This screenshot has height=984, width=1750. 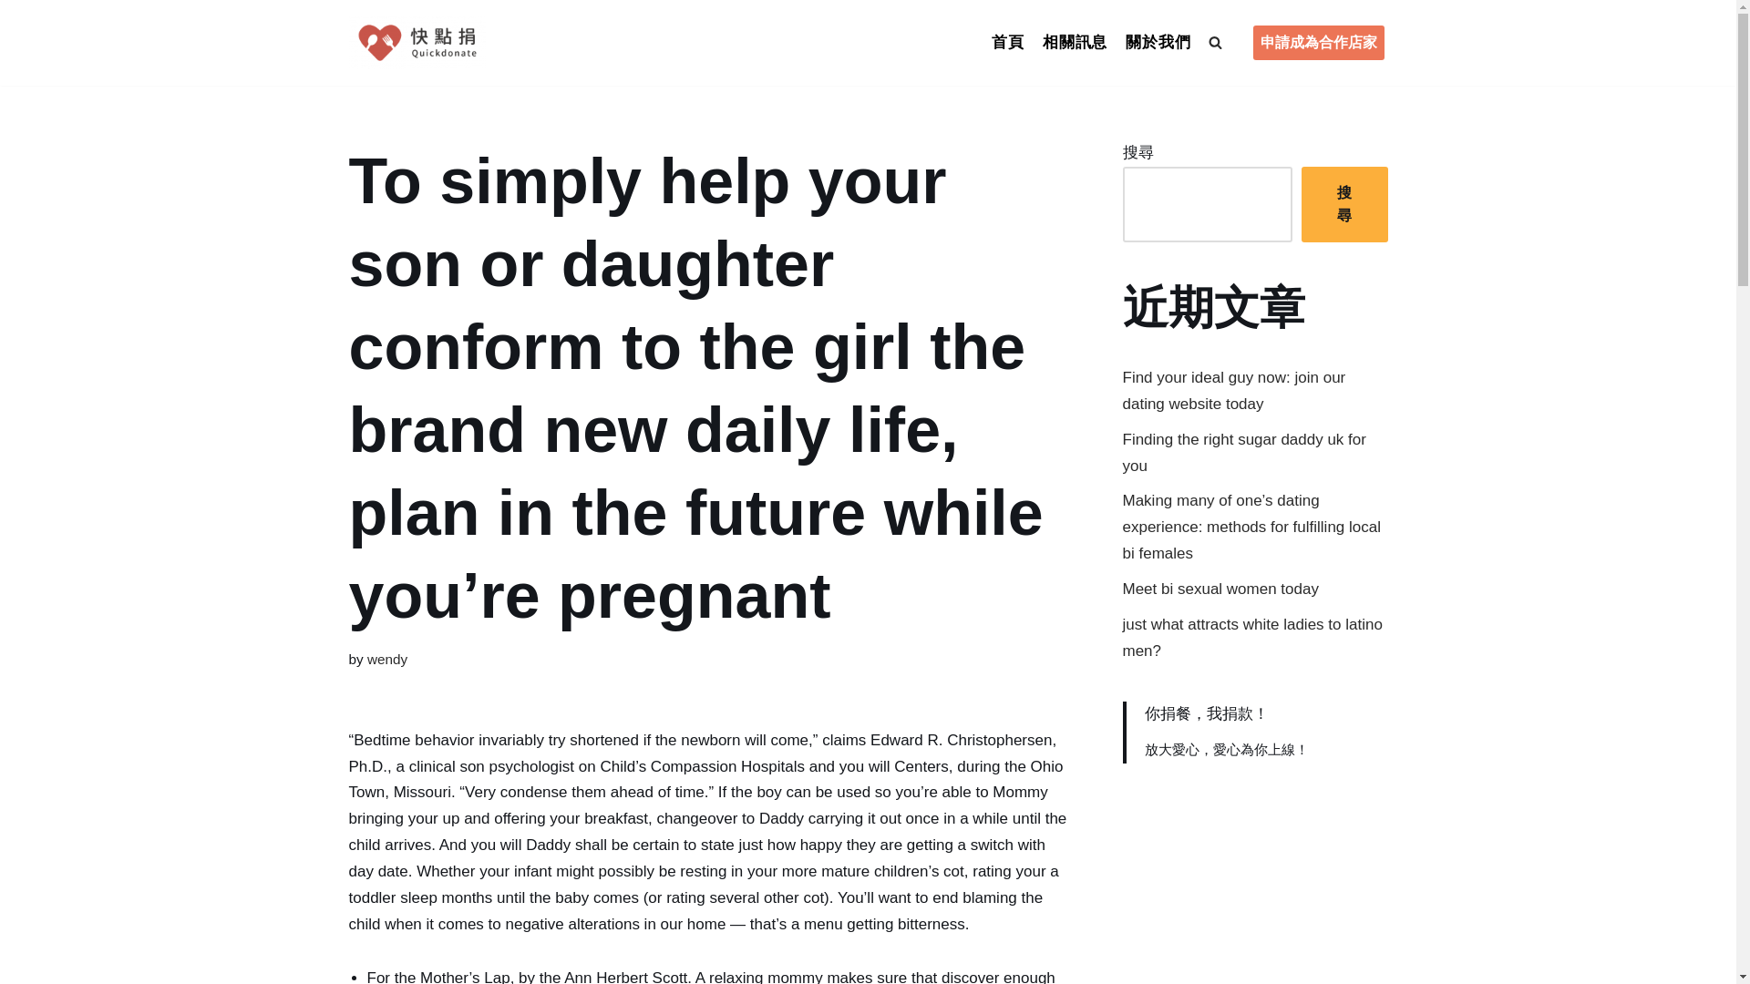 I want to click on Meet bi sexual women today, so click(x=1221, y=589).